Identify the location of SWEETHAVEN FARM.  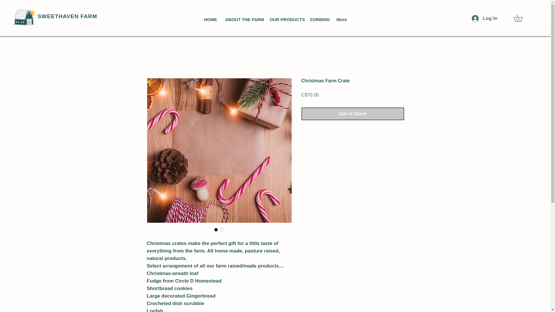
(67, 16).